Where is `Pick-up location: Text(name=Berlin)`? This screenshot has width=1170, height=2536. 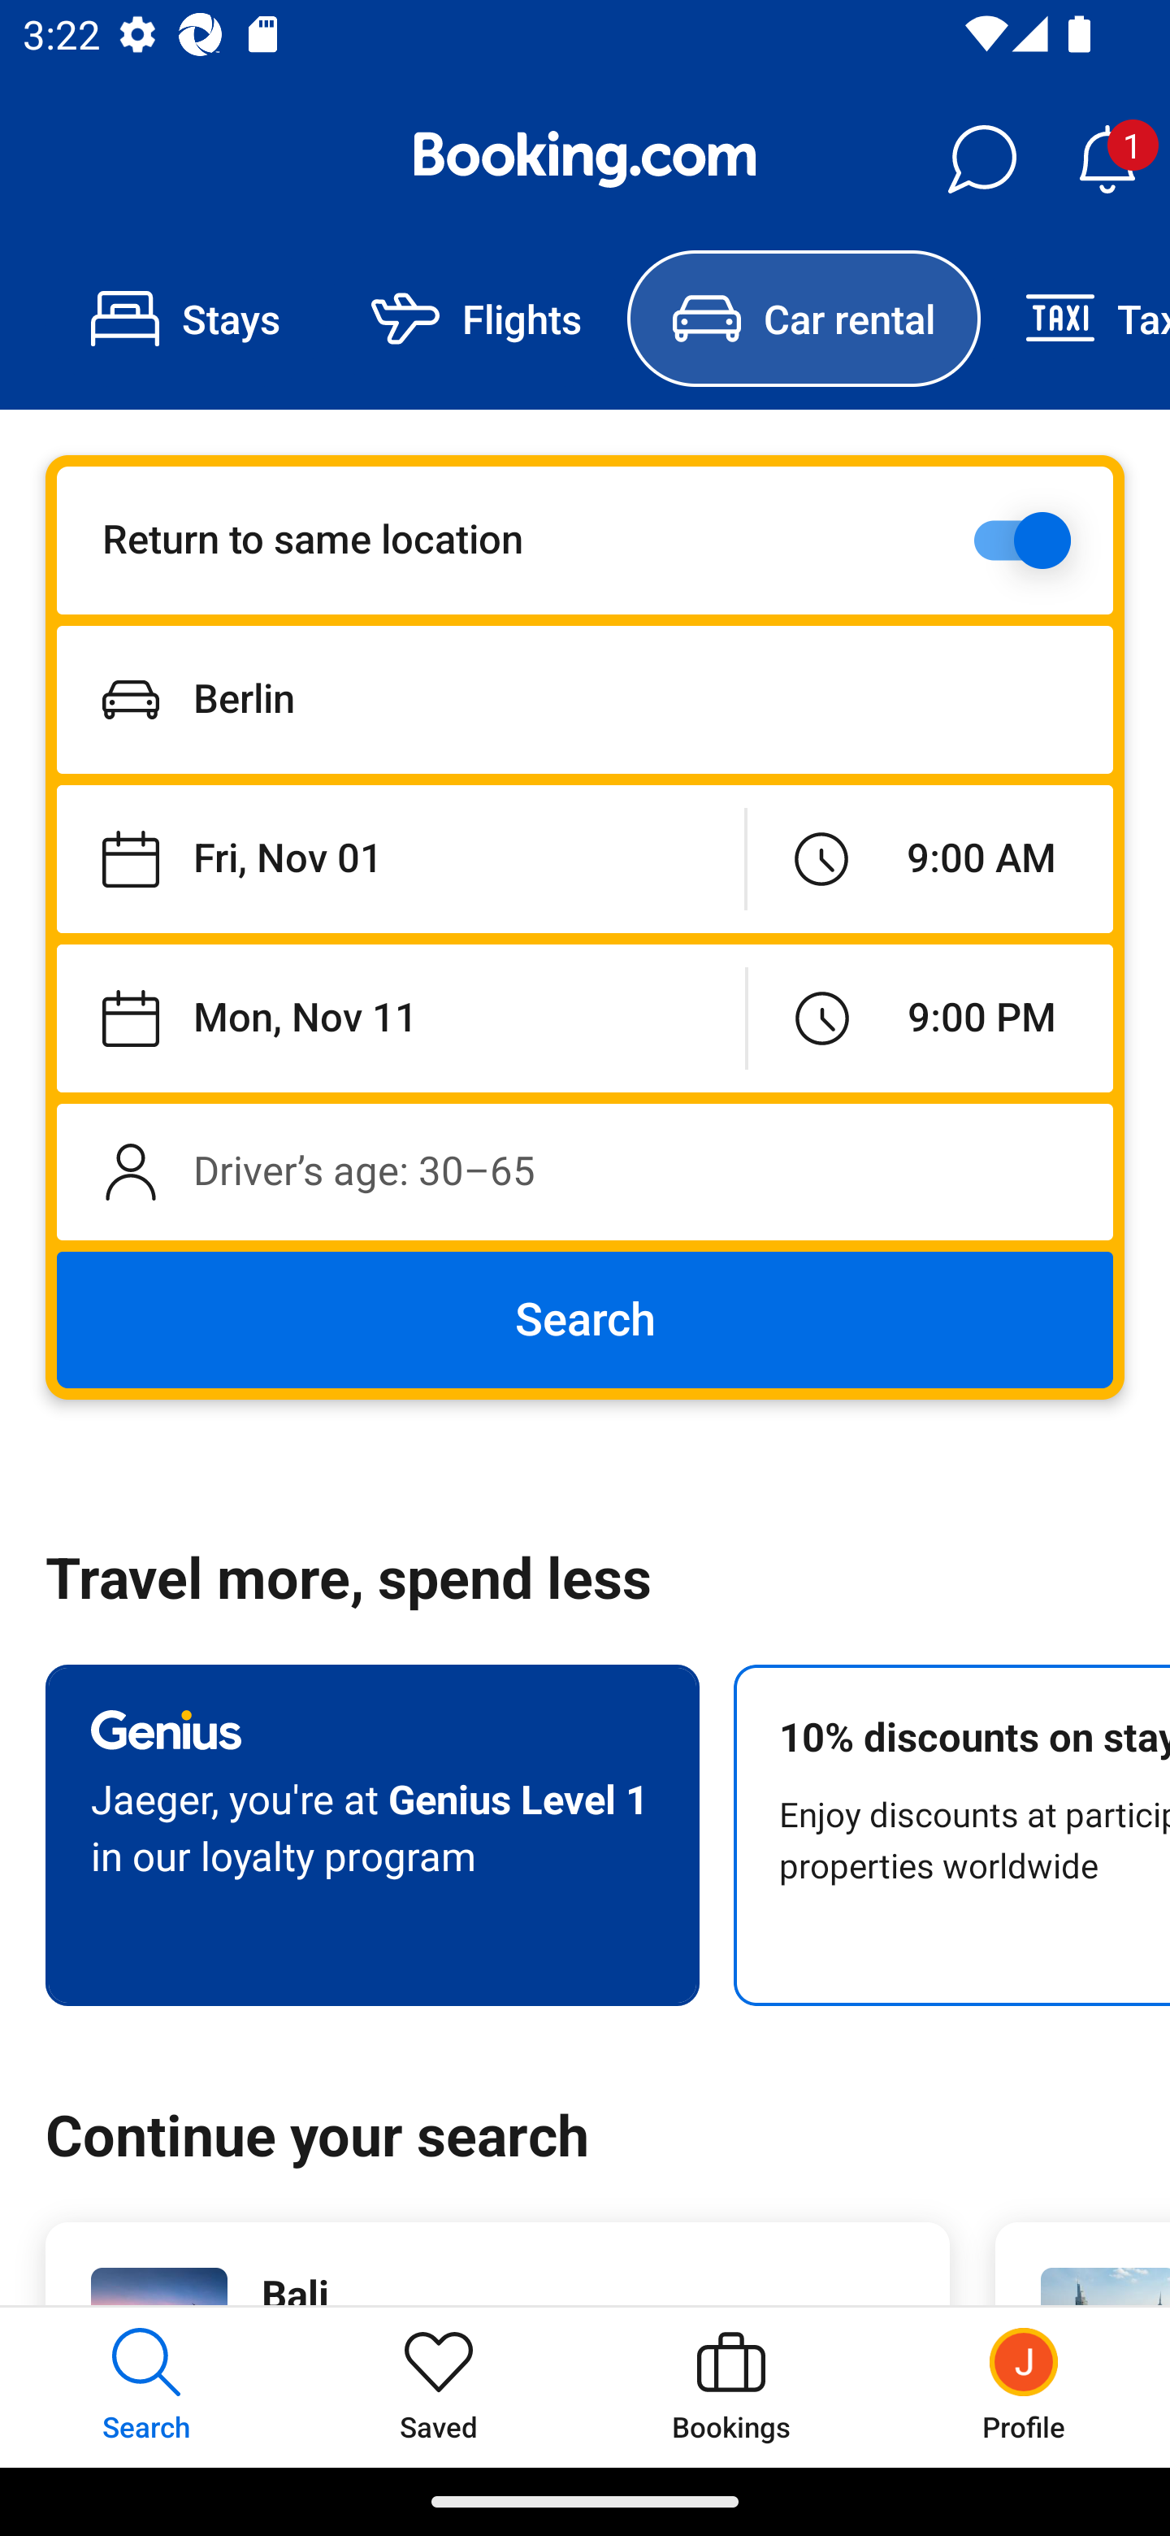 Pick-up location: Text(name=Berlin) is located at coordinates (585, 699).